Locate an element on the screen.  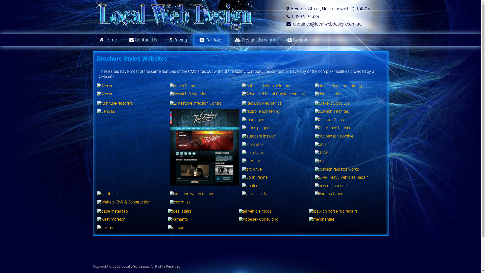
0429 910 339 is located at coordinates (306, 16).